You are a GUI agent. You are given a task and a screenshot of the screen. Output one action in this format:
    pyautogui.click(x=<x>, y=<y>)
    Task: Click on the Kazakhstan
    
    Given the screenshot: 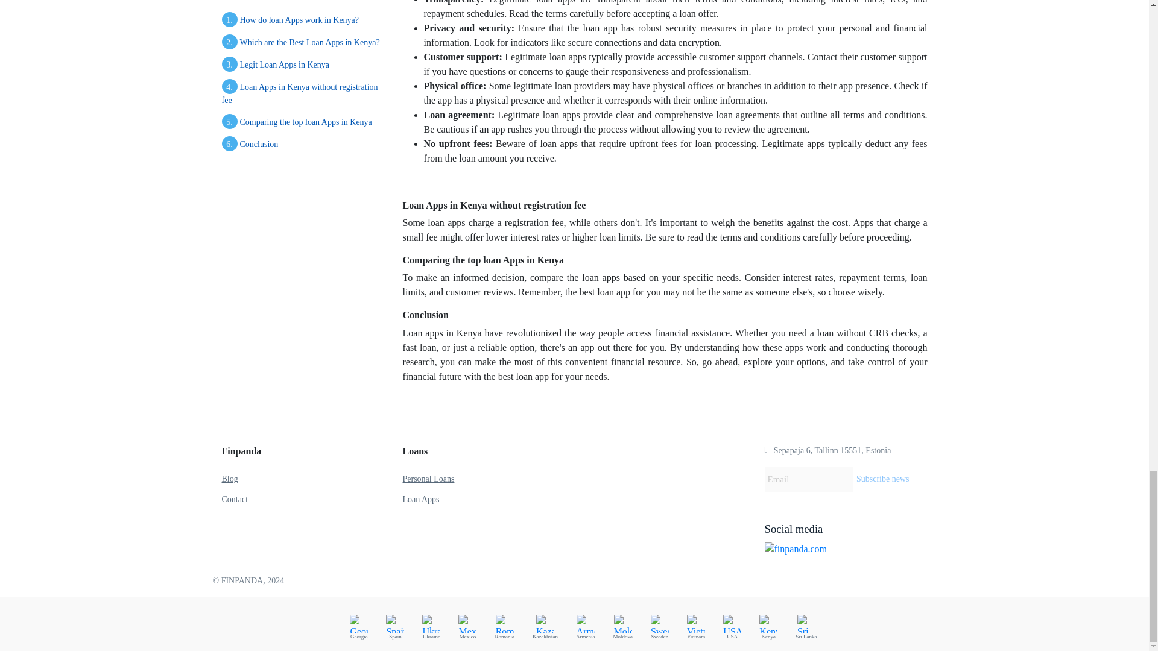 What is the action you would take?
    pyautogui.click(x=545, y=626)
    